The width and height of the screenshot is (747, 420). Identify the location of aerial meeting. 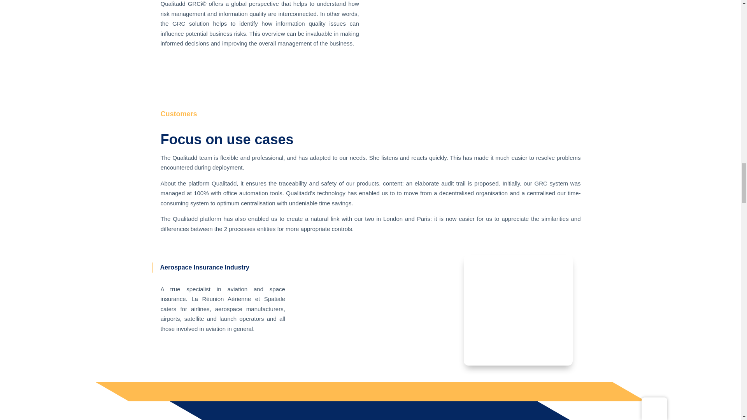
(370, 313).